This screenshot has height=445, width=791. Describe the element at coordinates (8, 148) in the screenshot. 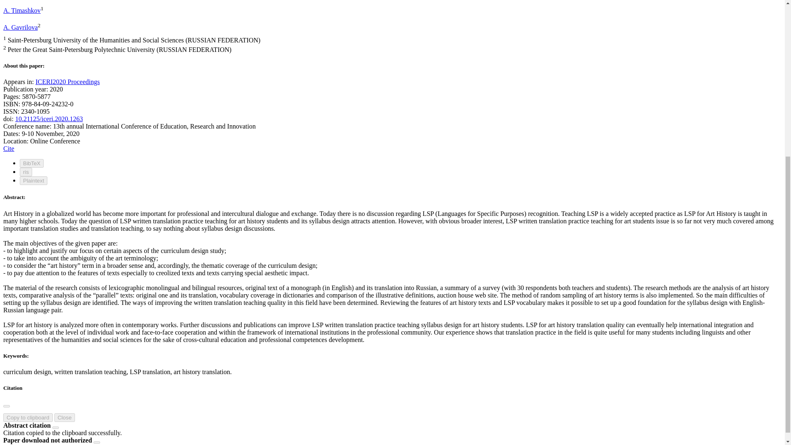

I see `Cite` at that location.